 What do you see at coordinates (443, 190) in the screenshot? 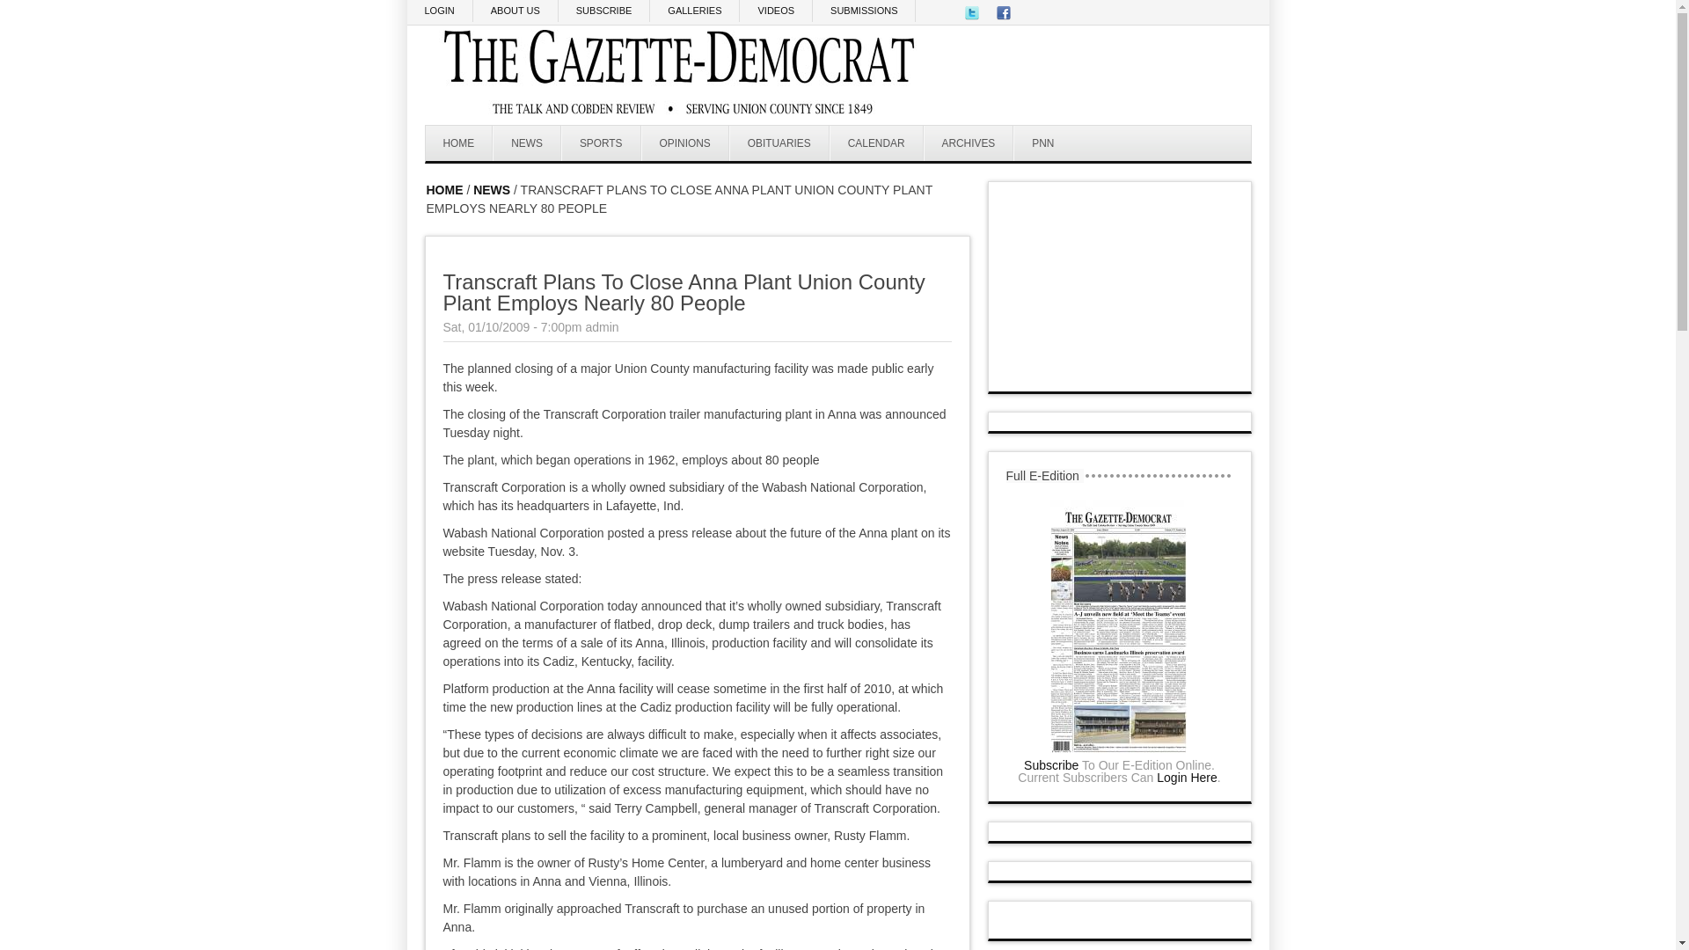
I see `HOME` at bounding box center [443, 190].